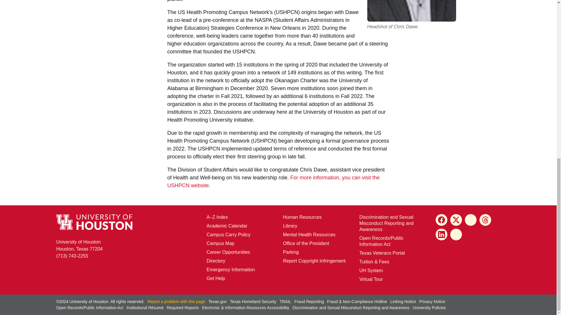 The width and height of the screenshot is (561, 315). I want to click on Emergency Information, so click(230, 269).